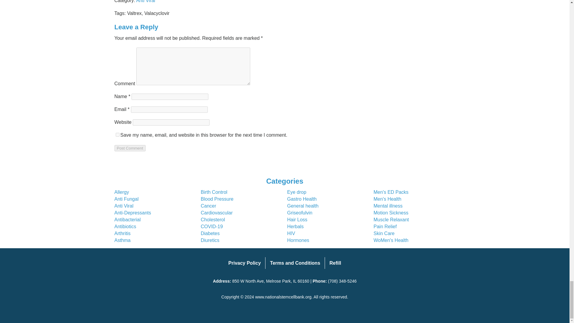 The height and width of the screenshot is (323, 574). I want to click on Arthritis, so click(122, 233).